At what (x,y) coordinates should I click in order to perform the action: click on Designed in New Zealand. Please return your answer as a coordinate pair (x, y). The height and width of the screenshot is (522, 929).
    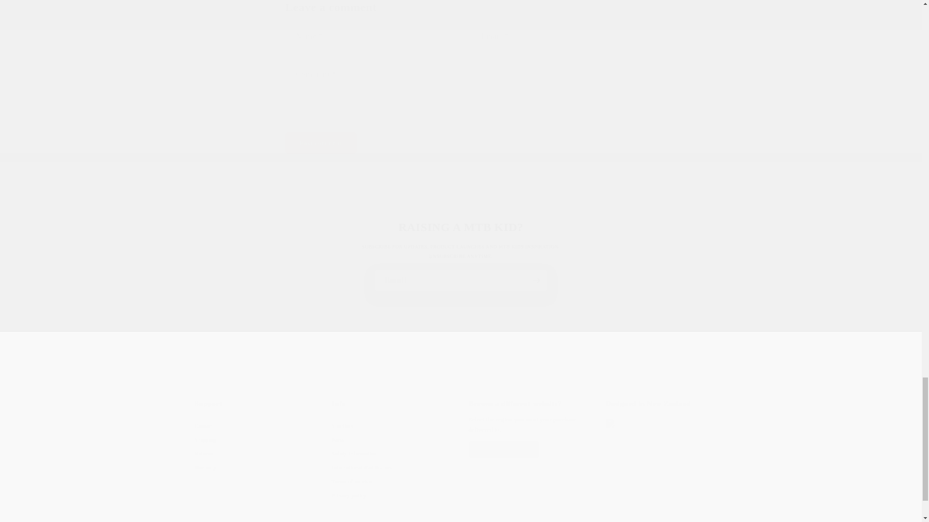
    Looking at the image, I should click on (255, 450).